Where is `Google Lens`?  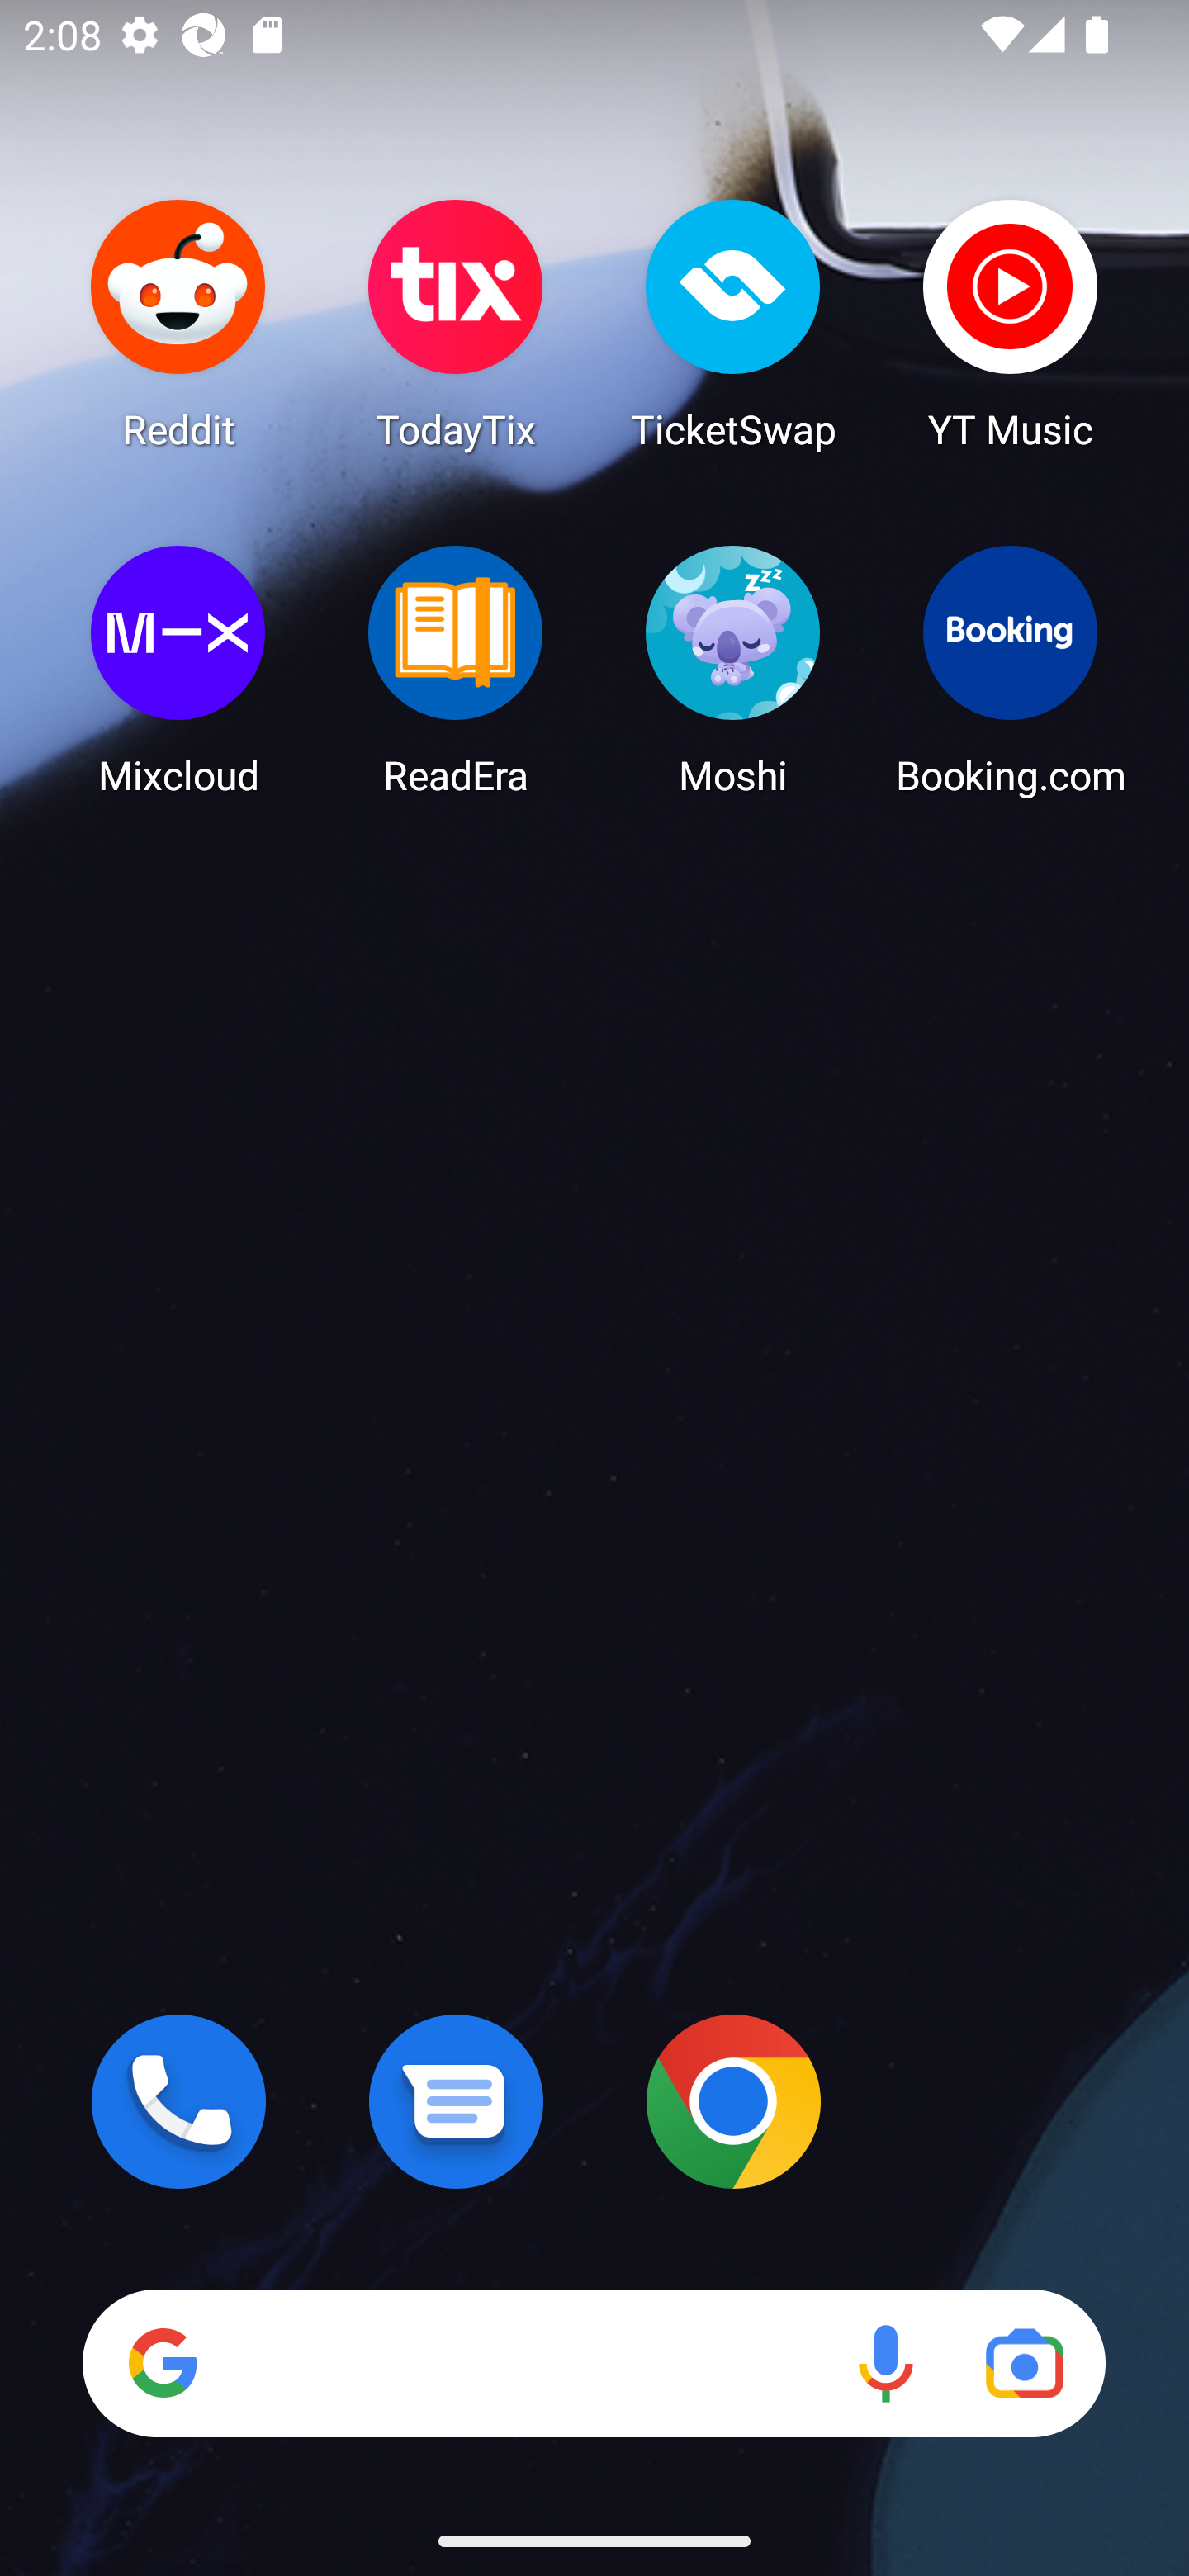 Google Lens is located at coordinates (1024, 2363).